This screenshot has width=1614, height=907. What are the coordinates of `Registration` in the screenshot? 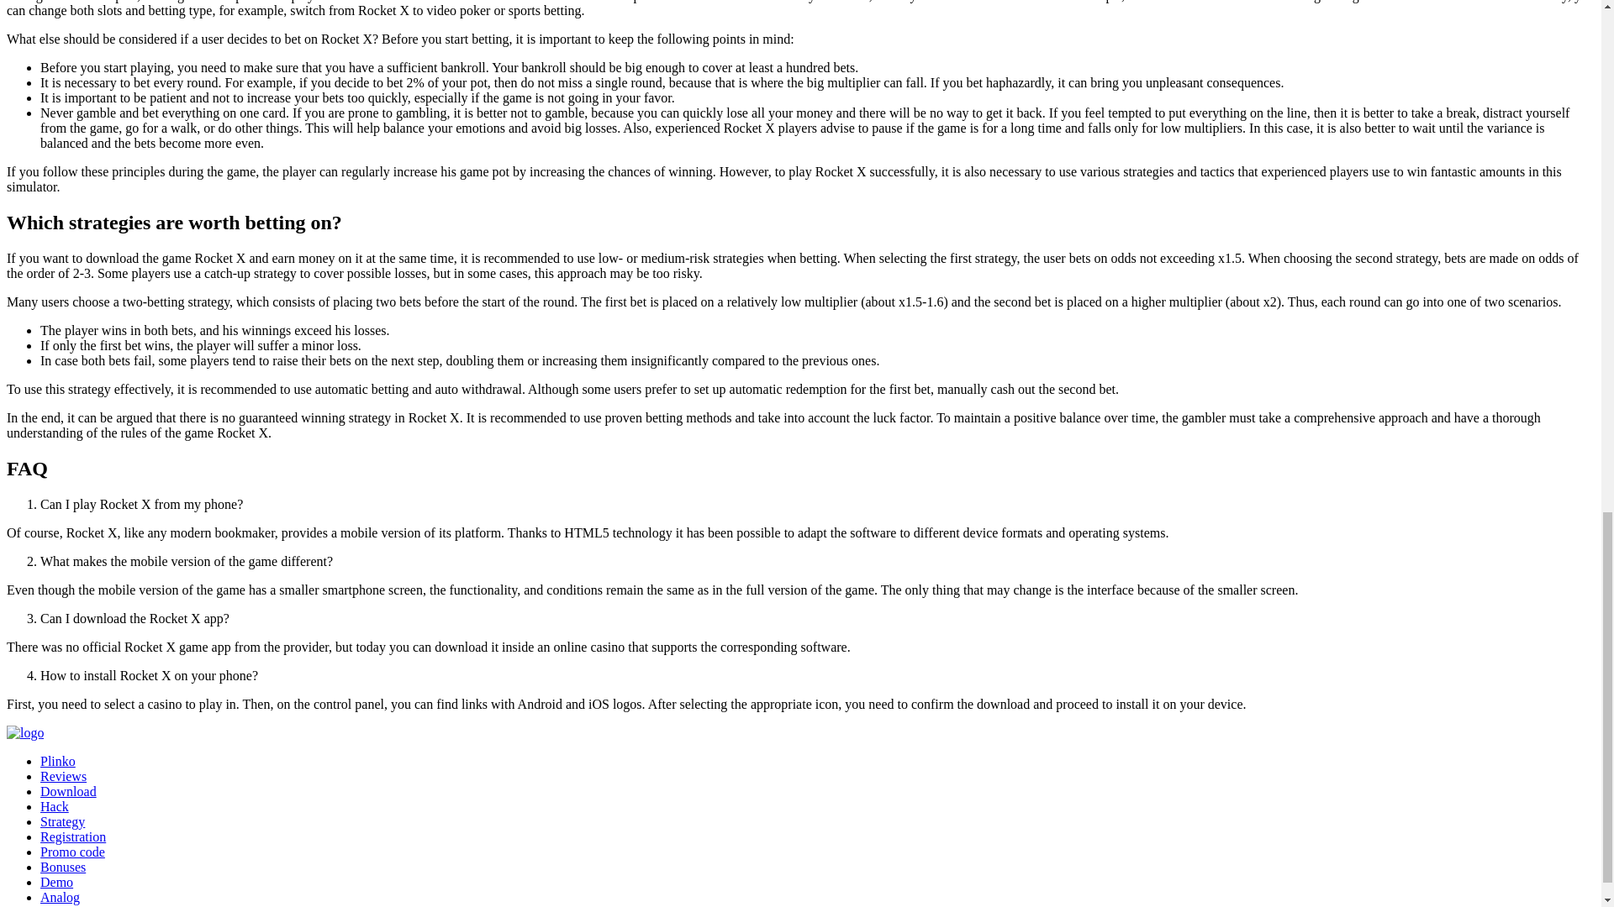 It's located at (73, 836).